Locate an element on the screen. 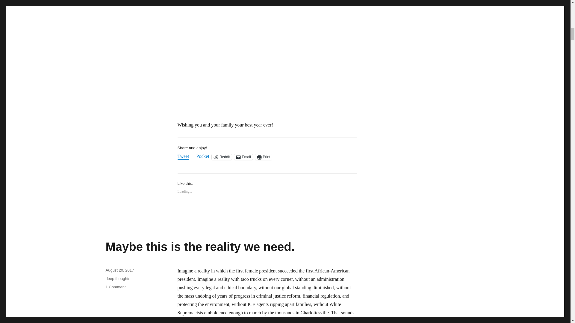 The width and height of the screenshot is (575, 323). Click to print is located at coordinates (243, 157).